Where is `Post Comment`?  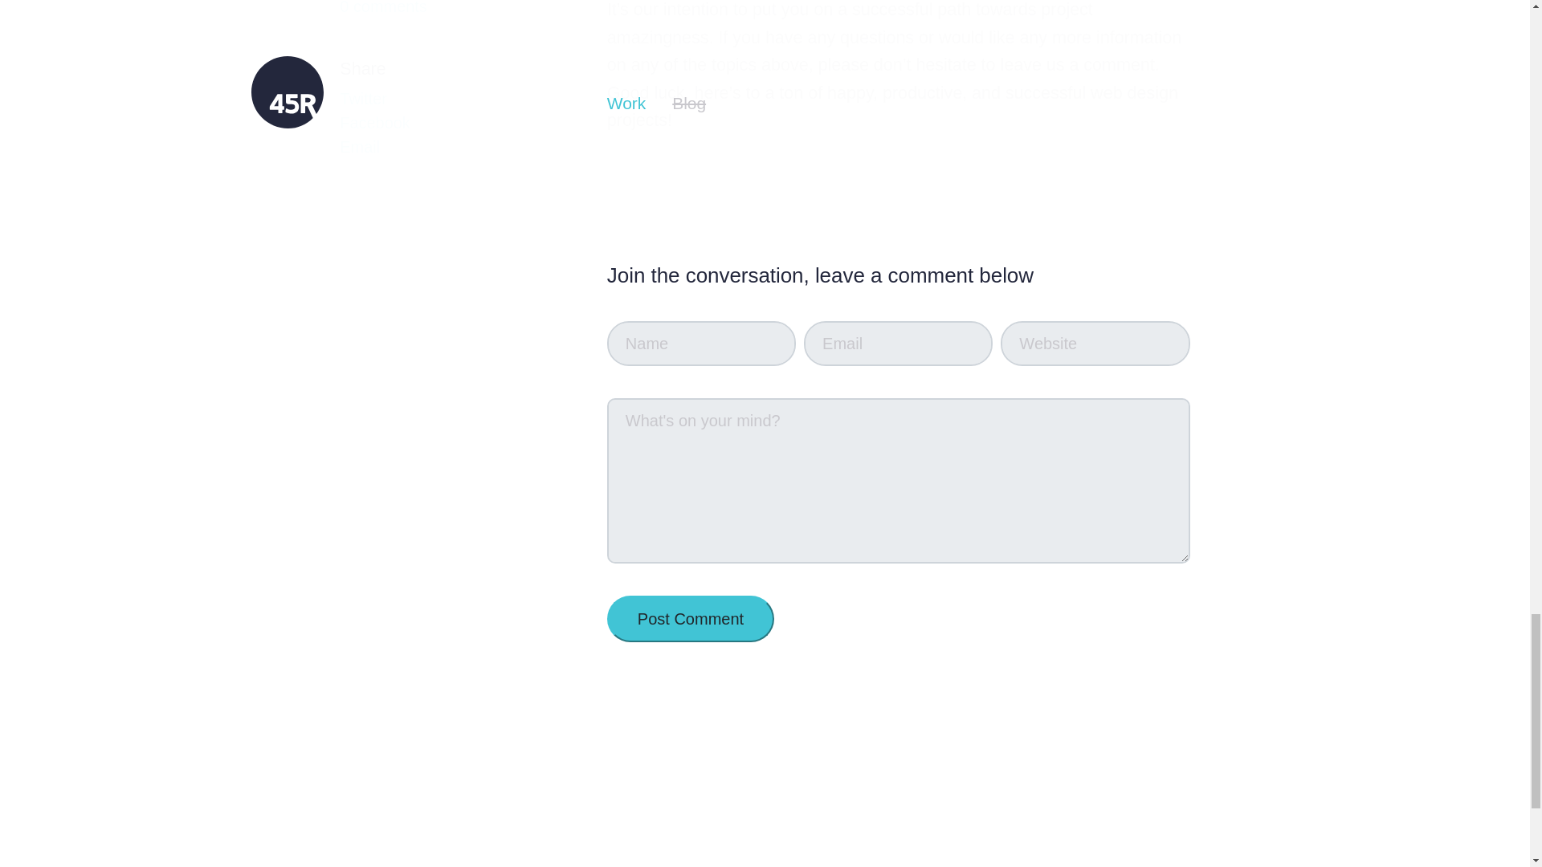 Post Comment is located at coordinates (691, 618).